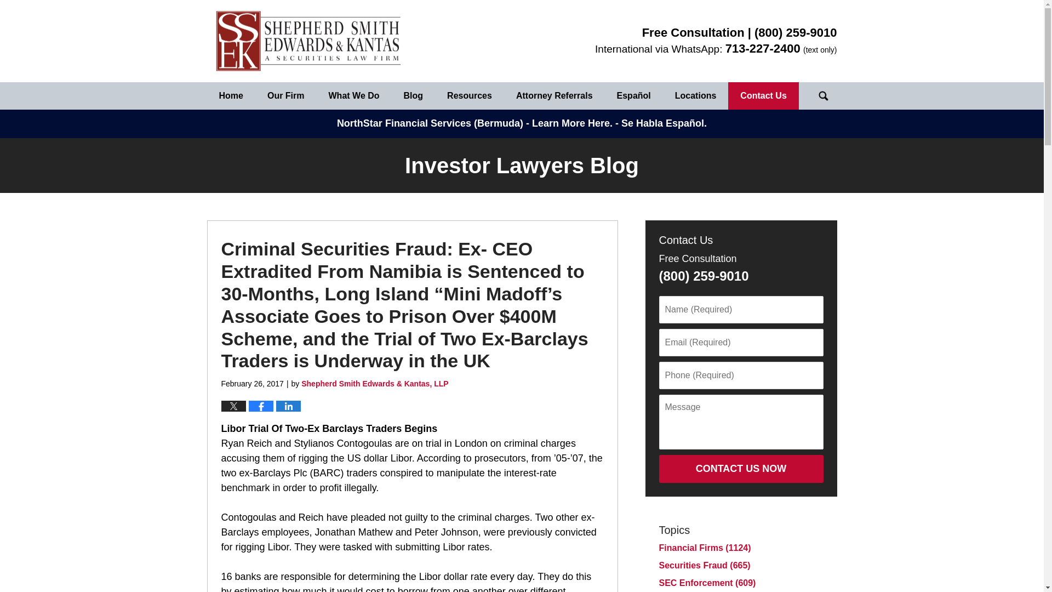 Image resolution: width=1052 pixels, height=592 pixels. Describe the element at coordinates (308, 41) in the screenshot. I see `Investor Lawyers Blog` at that location.